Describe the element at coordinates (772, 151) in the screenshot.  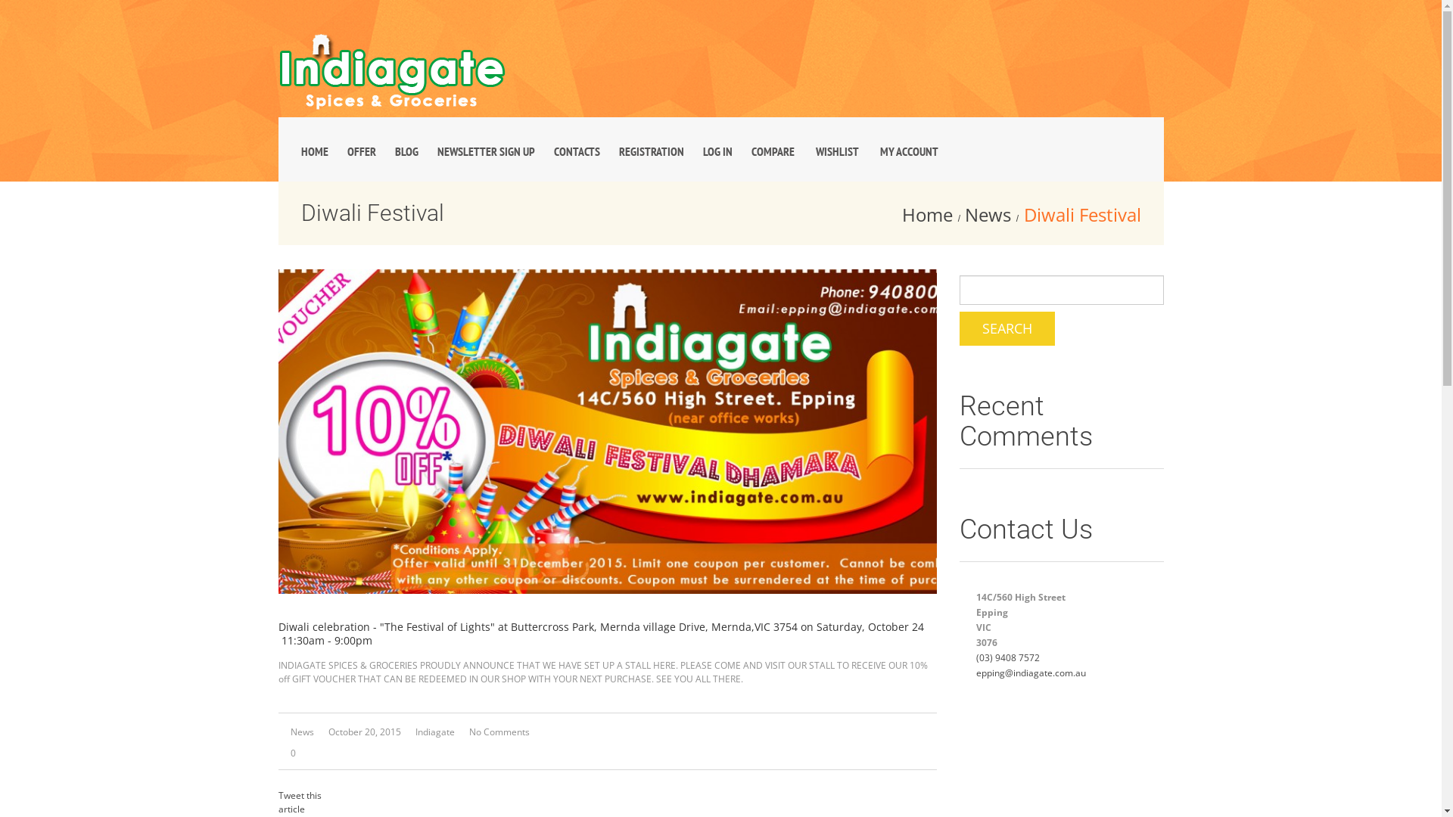
I see `COMPARE` at that location.